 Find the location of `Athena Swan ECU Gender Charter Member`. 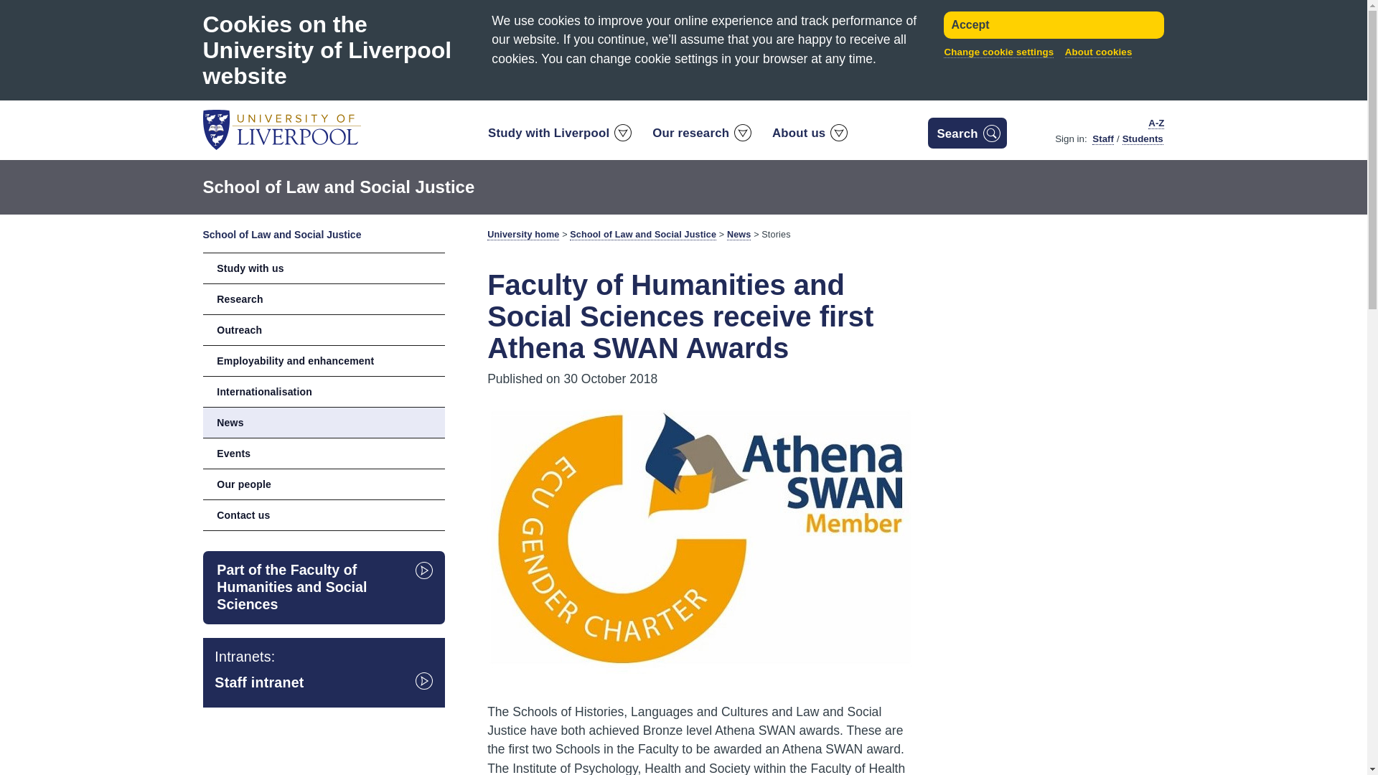

Athena Swan ECU Gender Charter Member is located at coordinates (700, 535).